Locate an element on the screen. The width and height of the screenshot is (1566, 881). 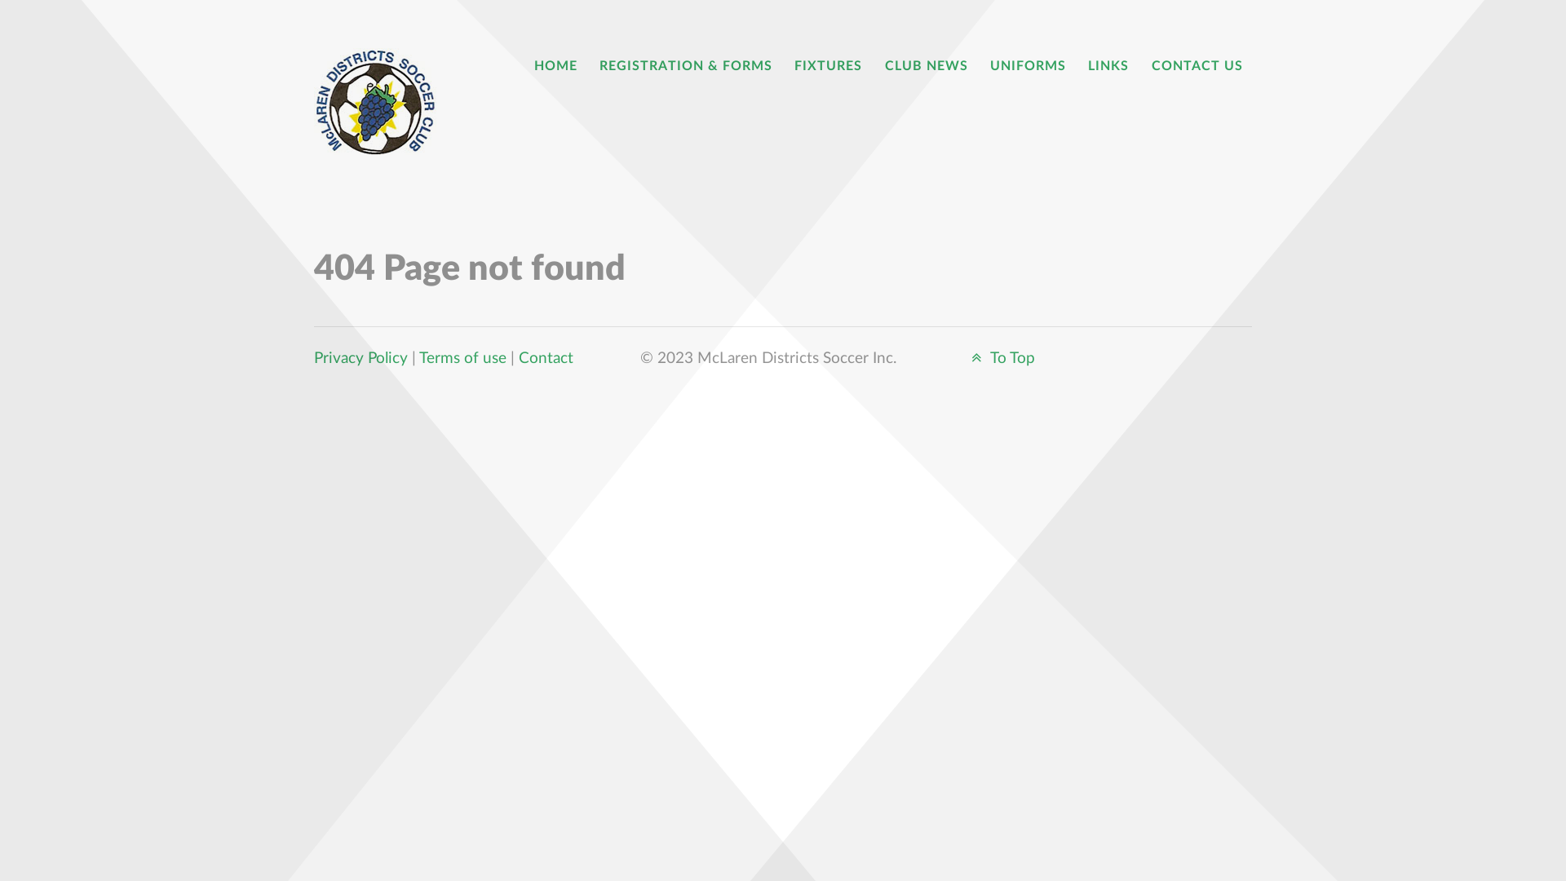
REGISTRATION & FORMS is located at coordinates (686, 67).